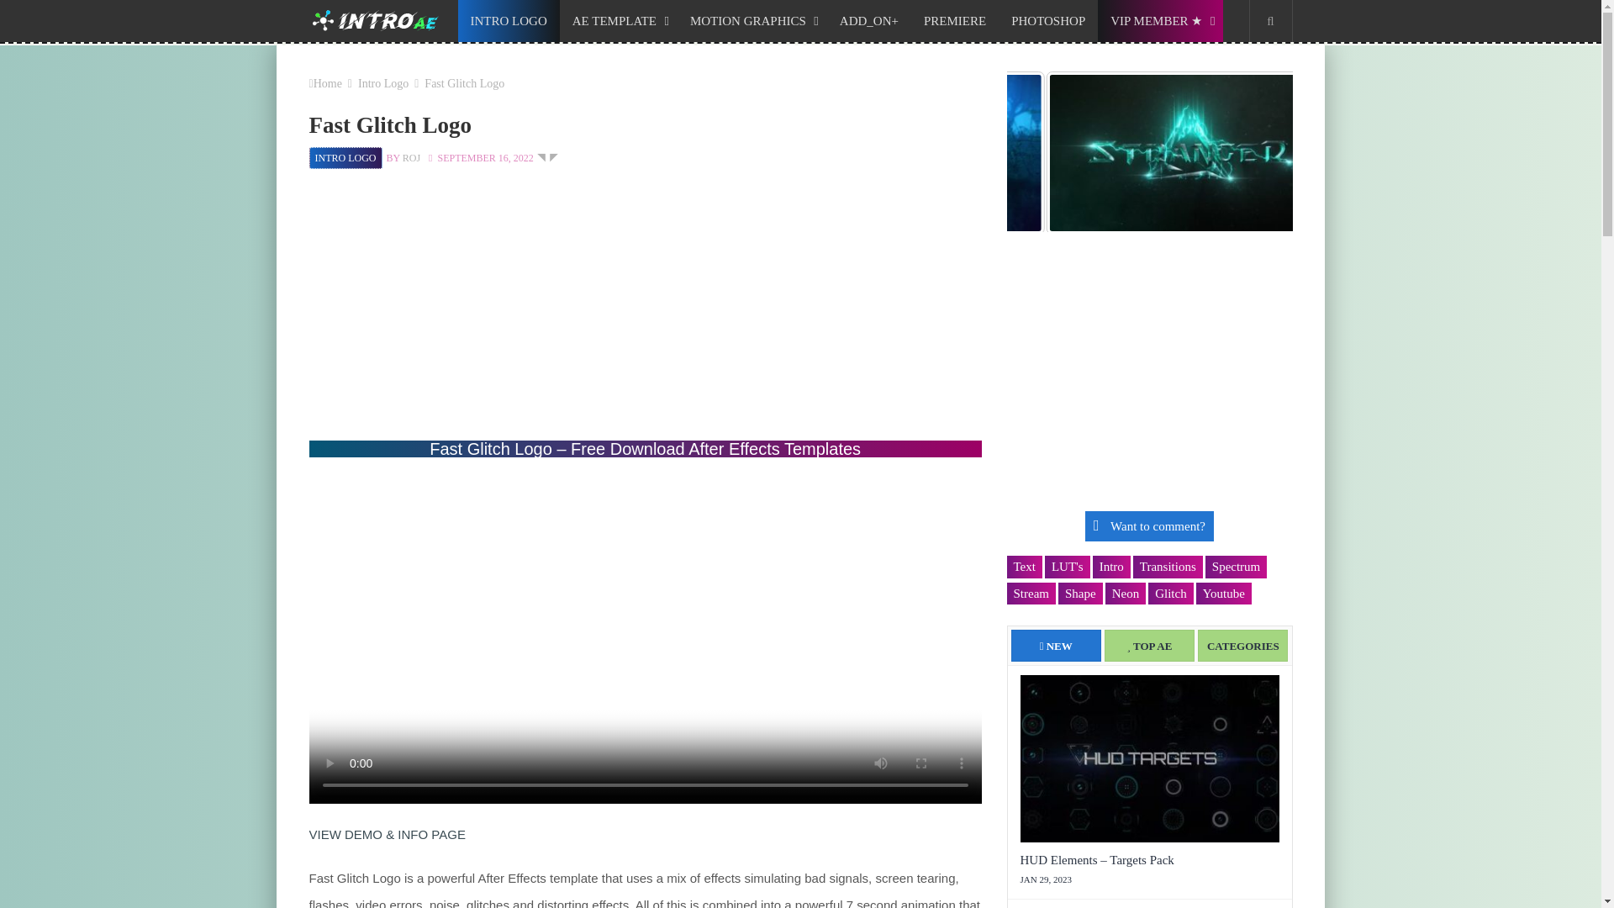 This screenshot has width=1614, height=908. I want to click on Logo Project, so click(546, 158).